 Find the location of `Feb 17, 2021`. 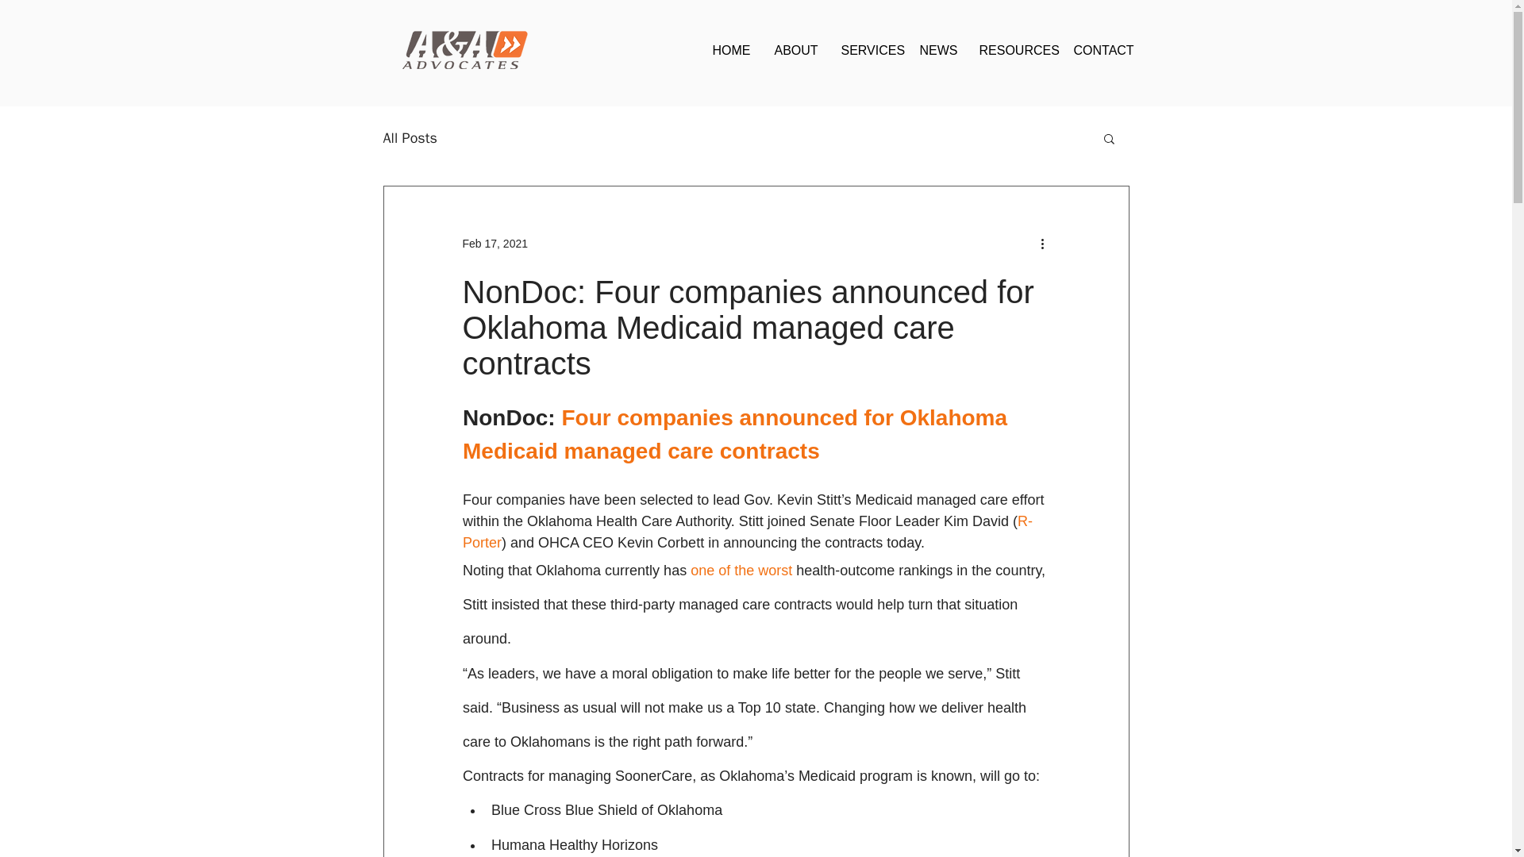

Feb 17, 2021 is located at coordinates (494, 243).